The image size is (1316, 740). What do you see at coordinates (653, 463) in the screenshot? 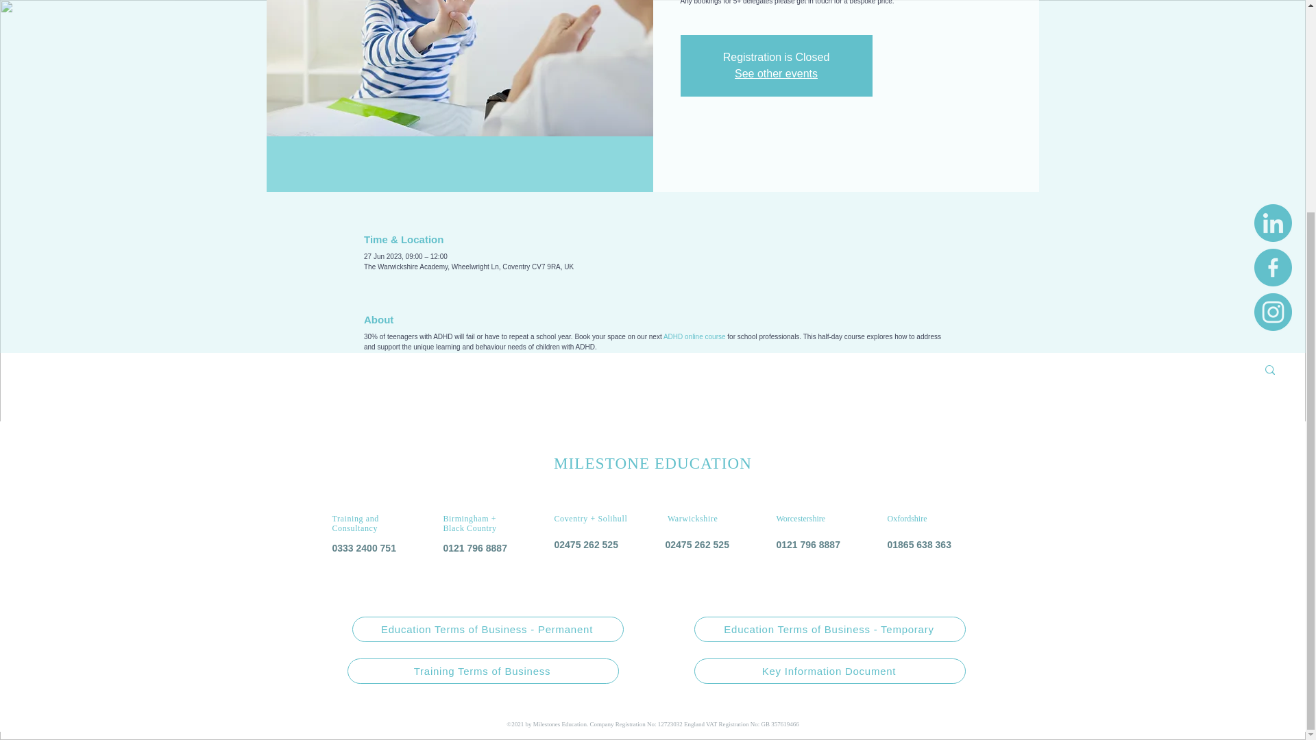
I see `MILESTONE EDUCATION` at bounding box center [653, 463].